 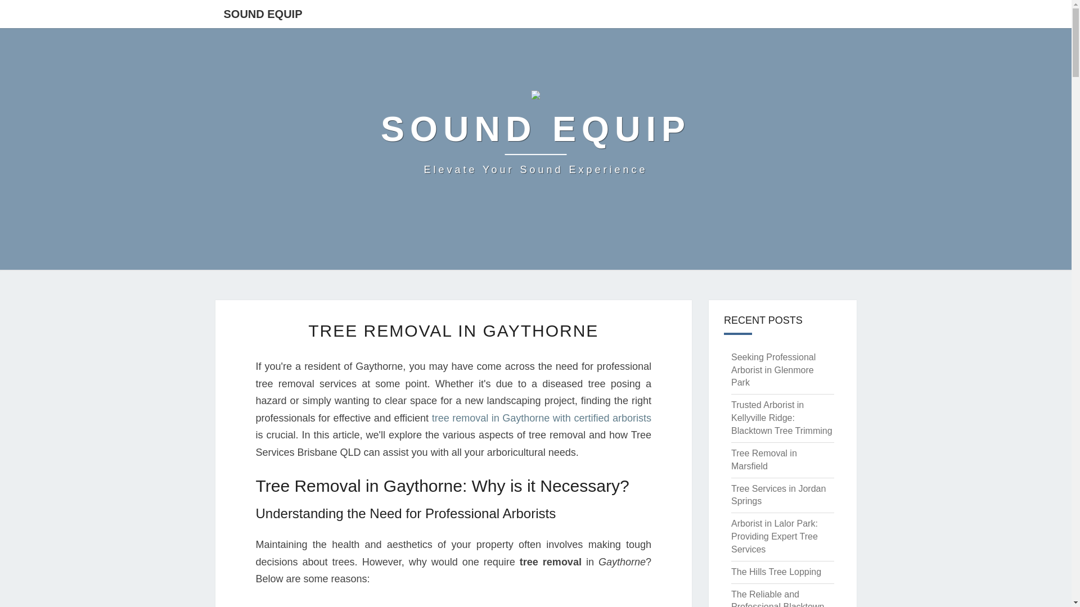 What do you see at coordinates (778, 495) in the screenshot?
I see `Arborist in Lalor Park: Providing Expert Tree Services` at bounding box center [778, 495].